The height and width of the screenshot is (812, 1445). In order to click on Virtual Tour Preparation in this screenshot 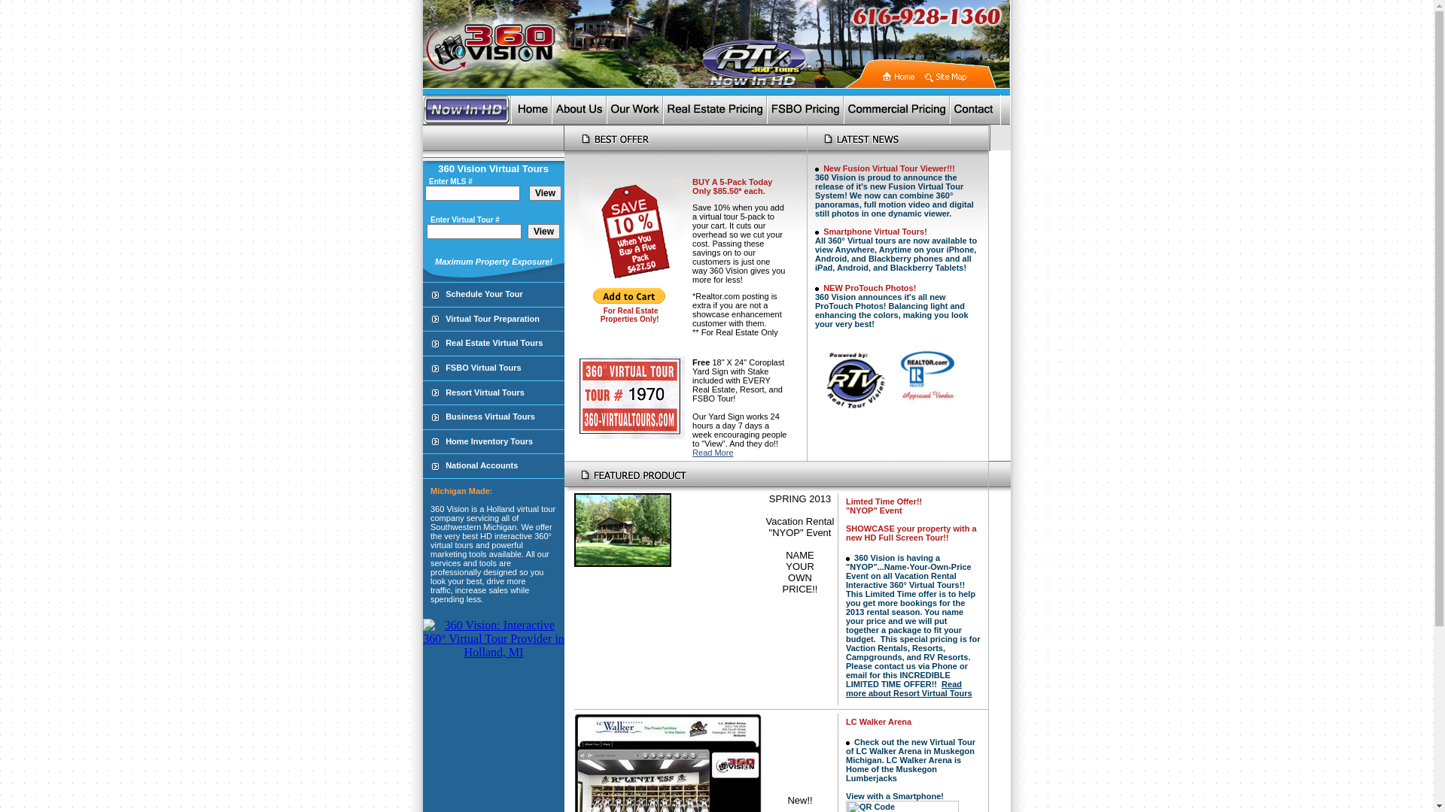, I will do `click(492, 319)`.